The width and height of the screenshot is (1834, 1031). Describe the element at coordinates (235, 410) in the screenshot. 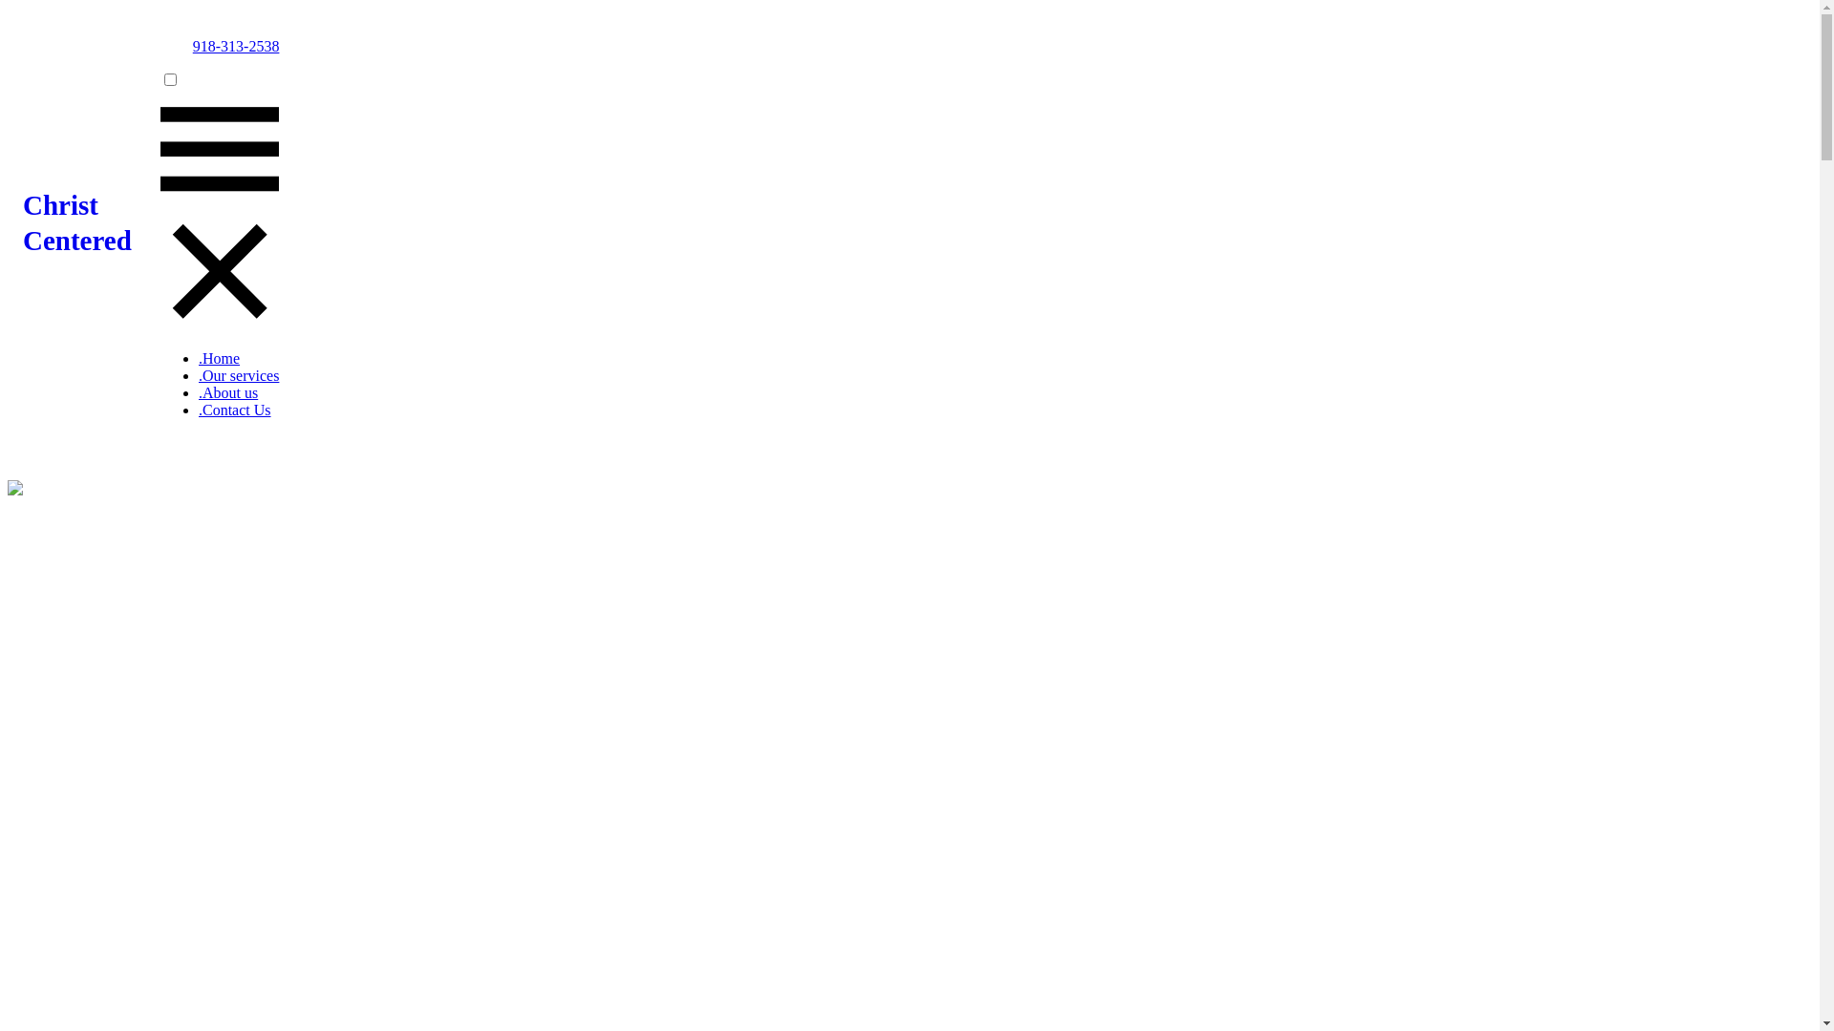

I see `.Contact Us` at that location.